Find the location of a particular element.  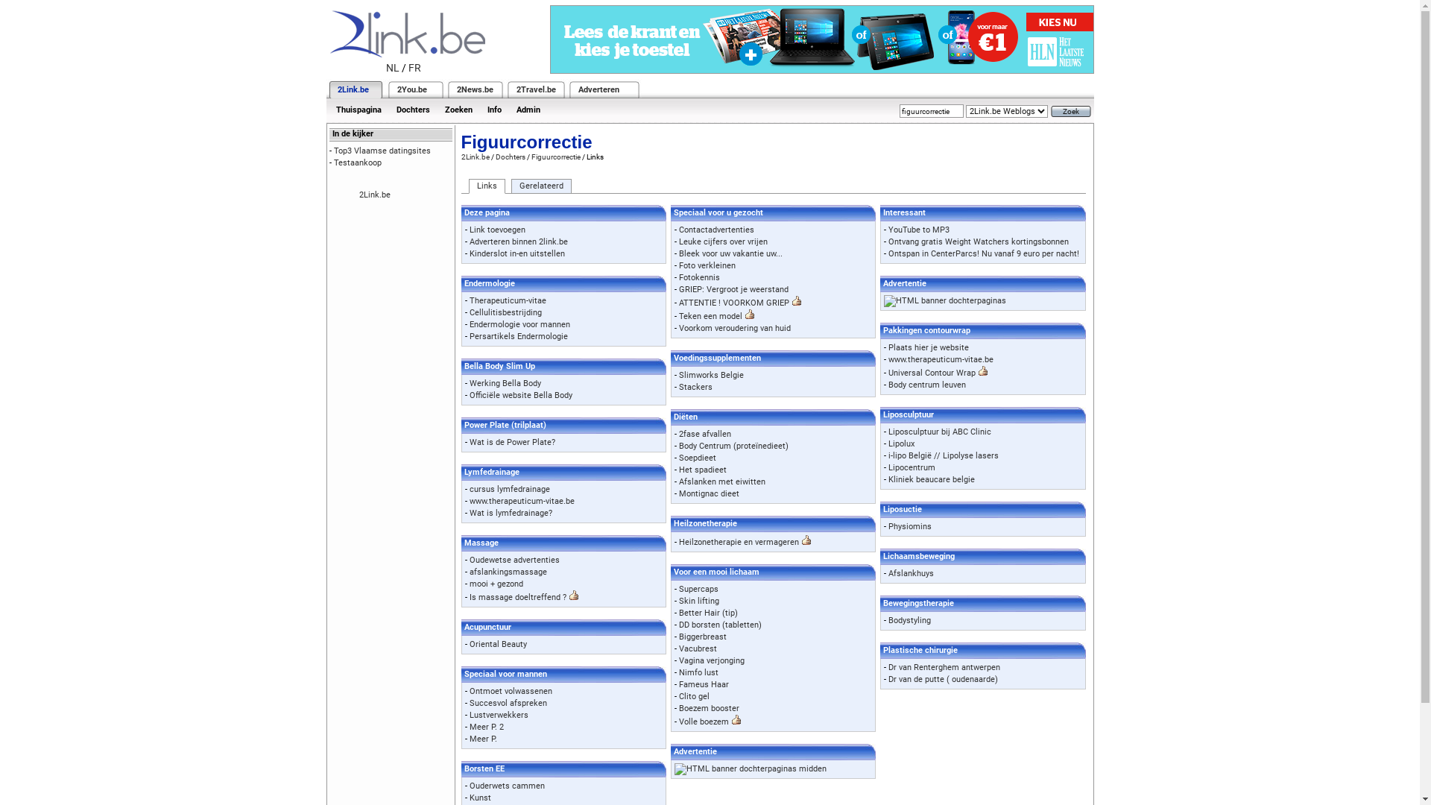

Thuispagina is located at coordinates (358, 110).